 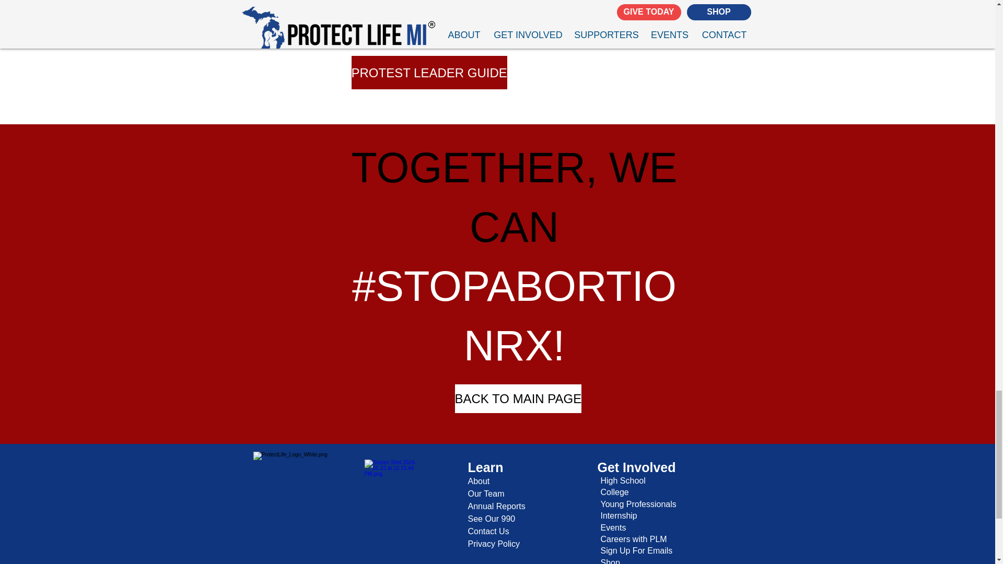 I want to click on About, so click(x=479, y=480).